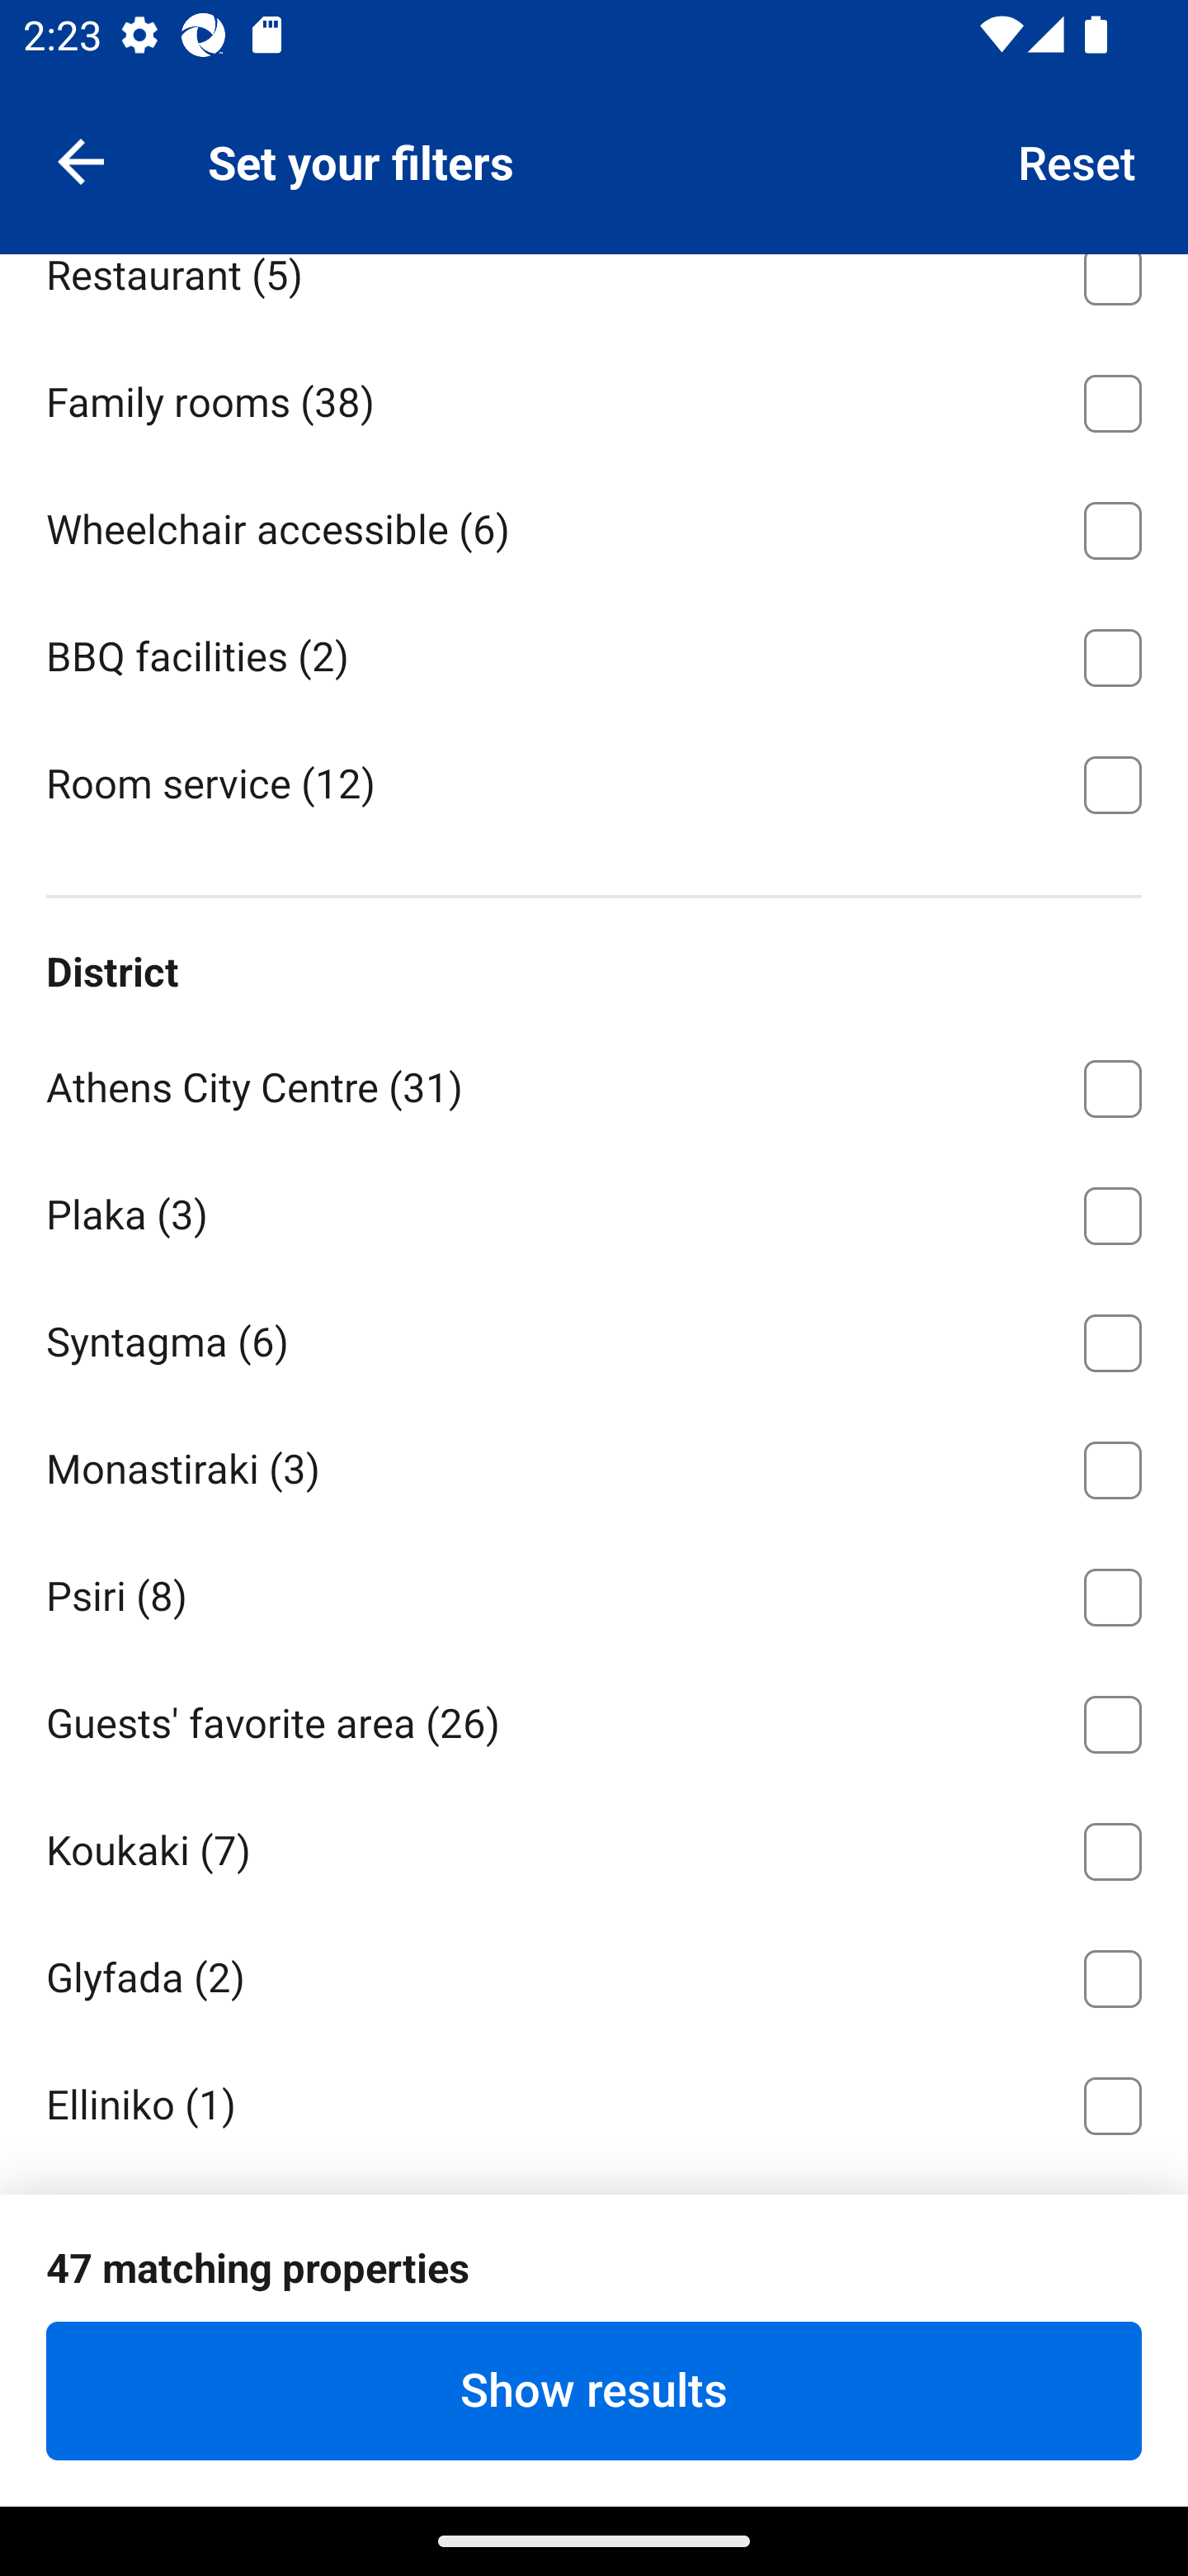  What do you see at coordinates (594, 1972) in the screenshot?
I see `Glyfada ⁦(2)` at bounding box center [594, 1972].